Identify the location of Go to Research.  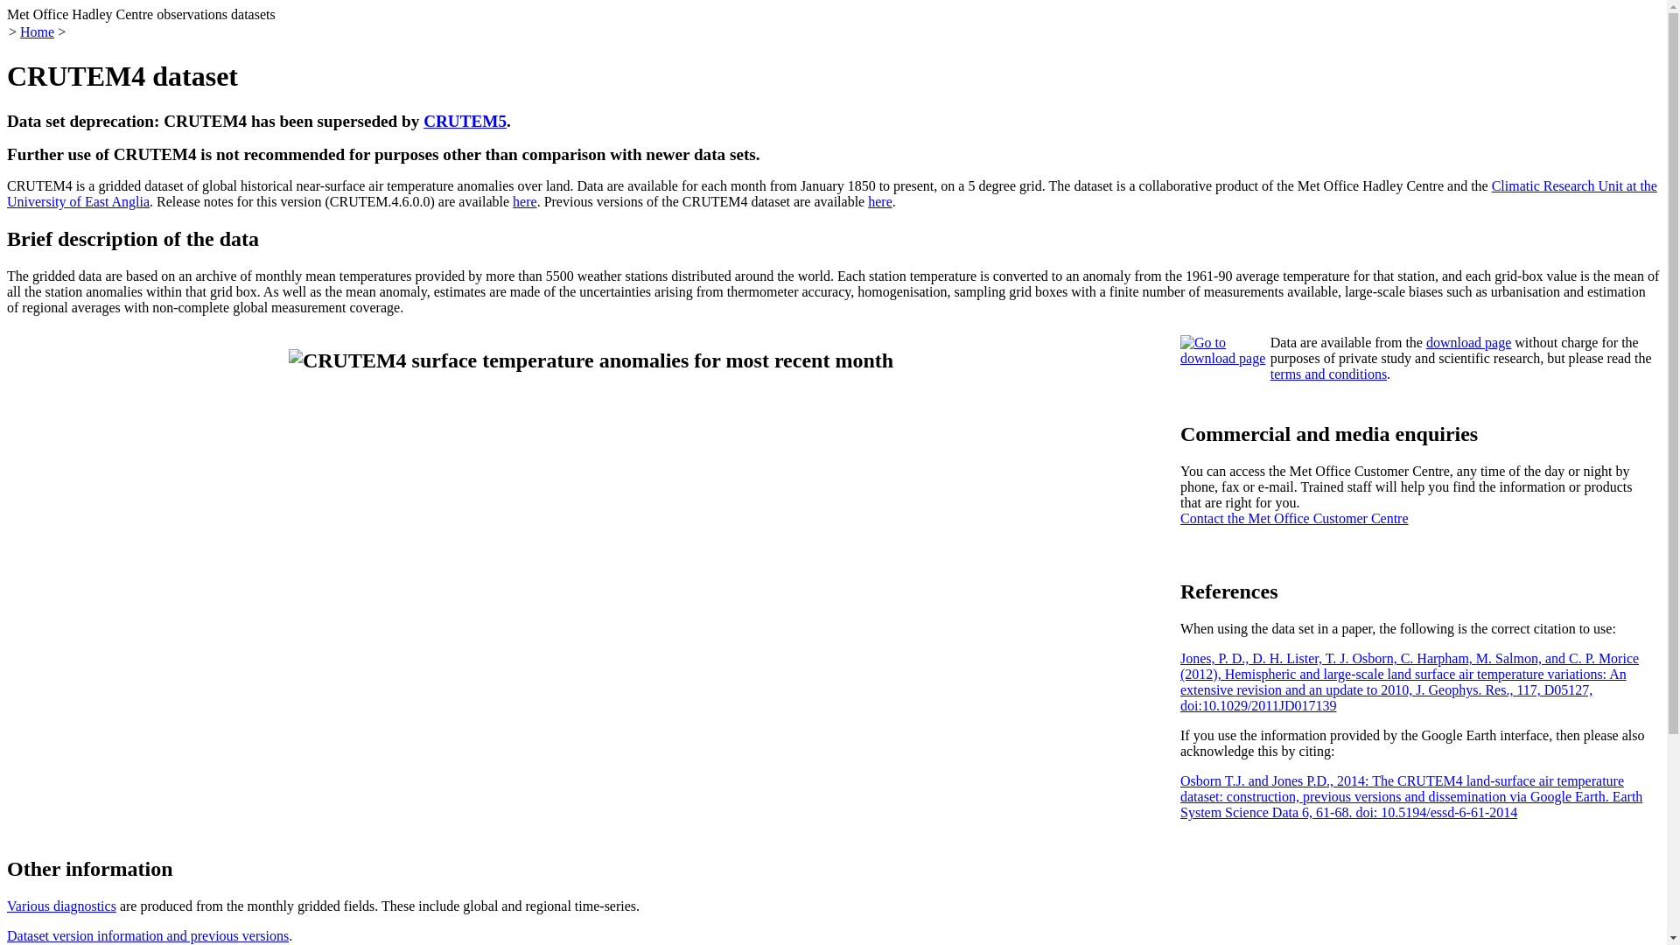
(1223, 351).